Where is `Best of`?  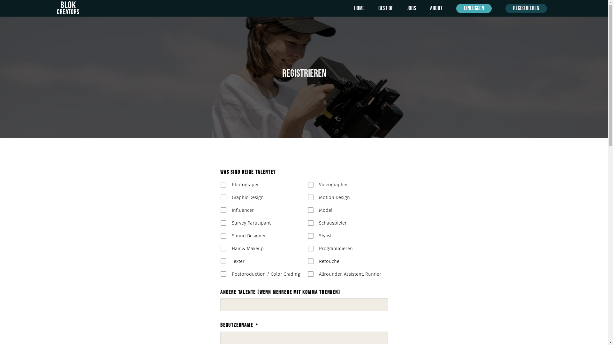
Best of is located at coordinates (386, 8).